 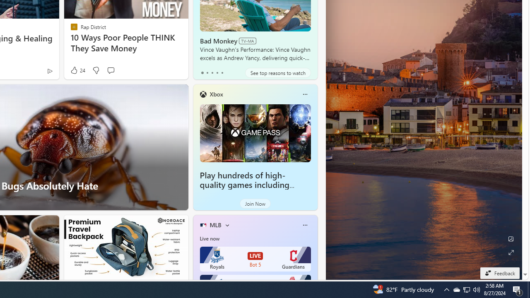 What do you see at coordinates (212, 73) in the screenshot?
I see `tab-2` at bounding box center [212, 73].